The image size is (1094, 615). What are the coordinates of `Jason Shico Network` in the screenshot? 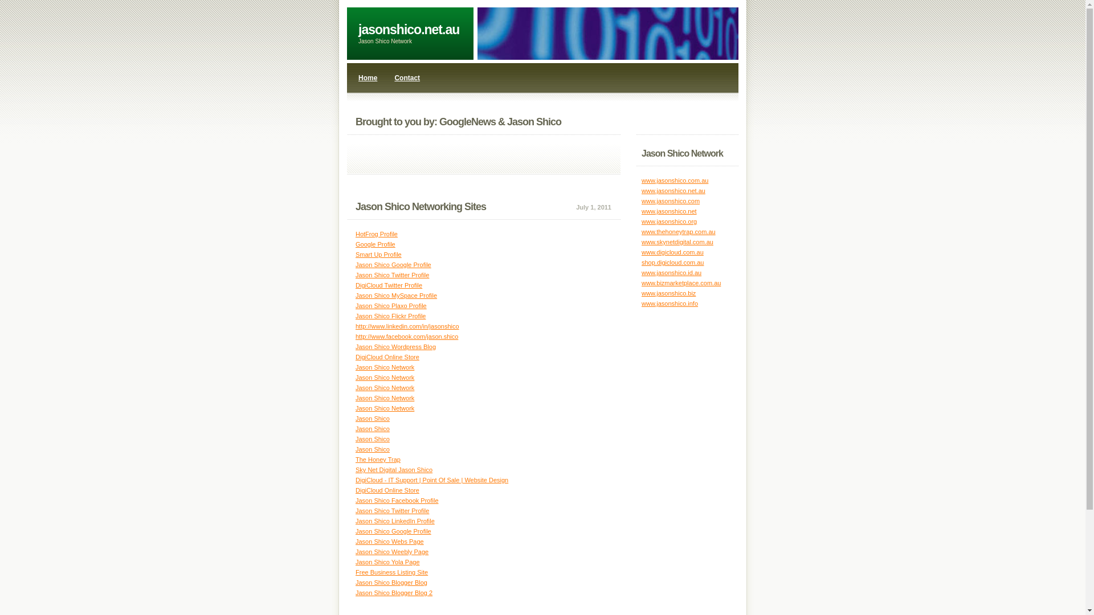 It's located at (385, 378).